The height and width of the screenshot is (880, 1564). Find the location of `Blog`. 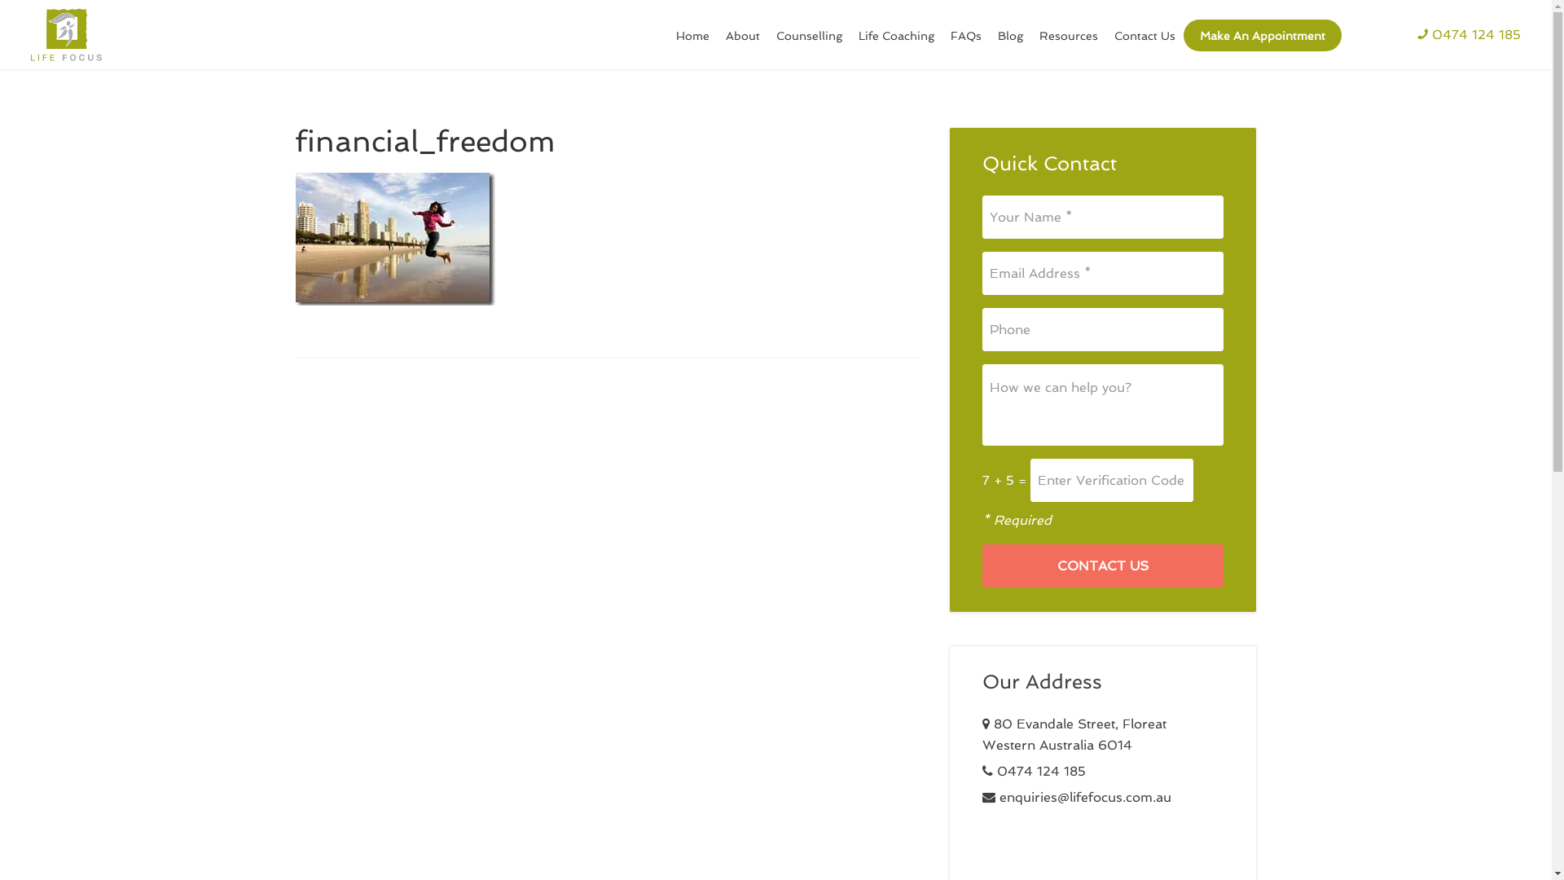

Blog is located at coordinates (1010, 36).